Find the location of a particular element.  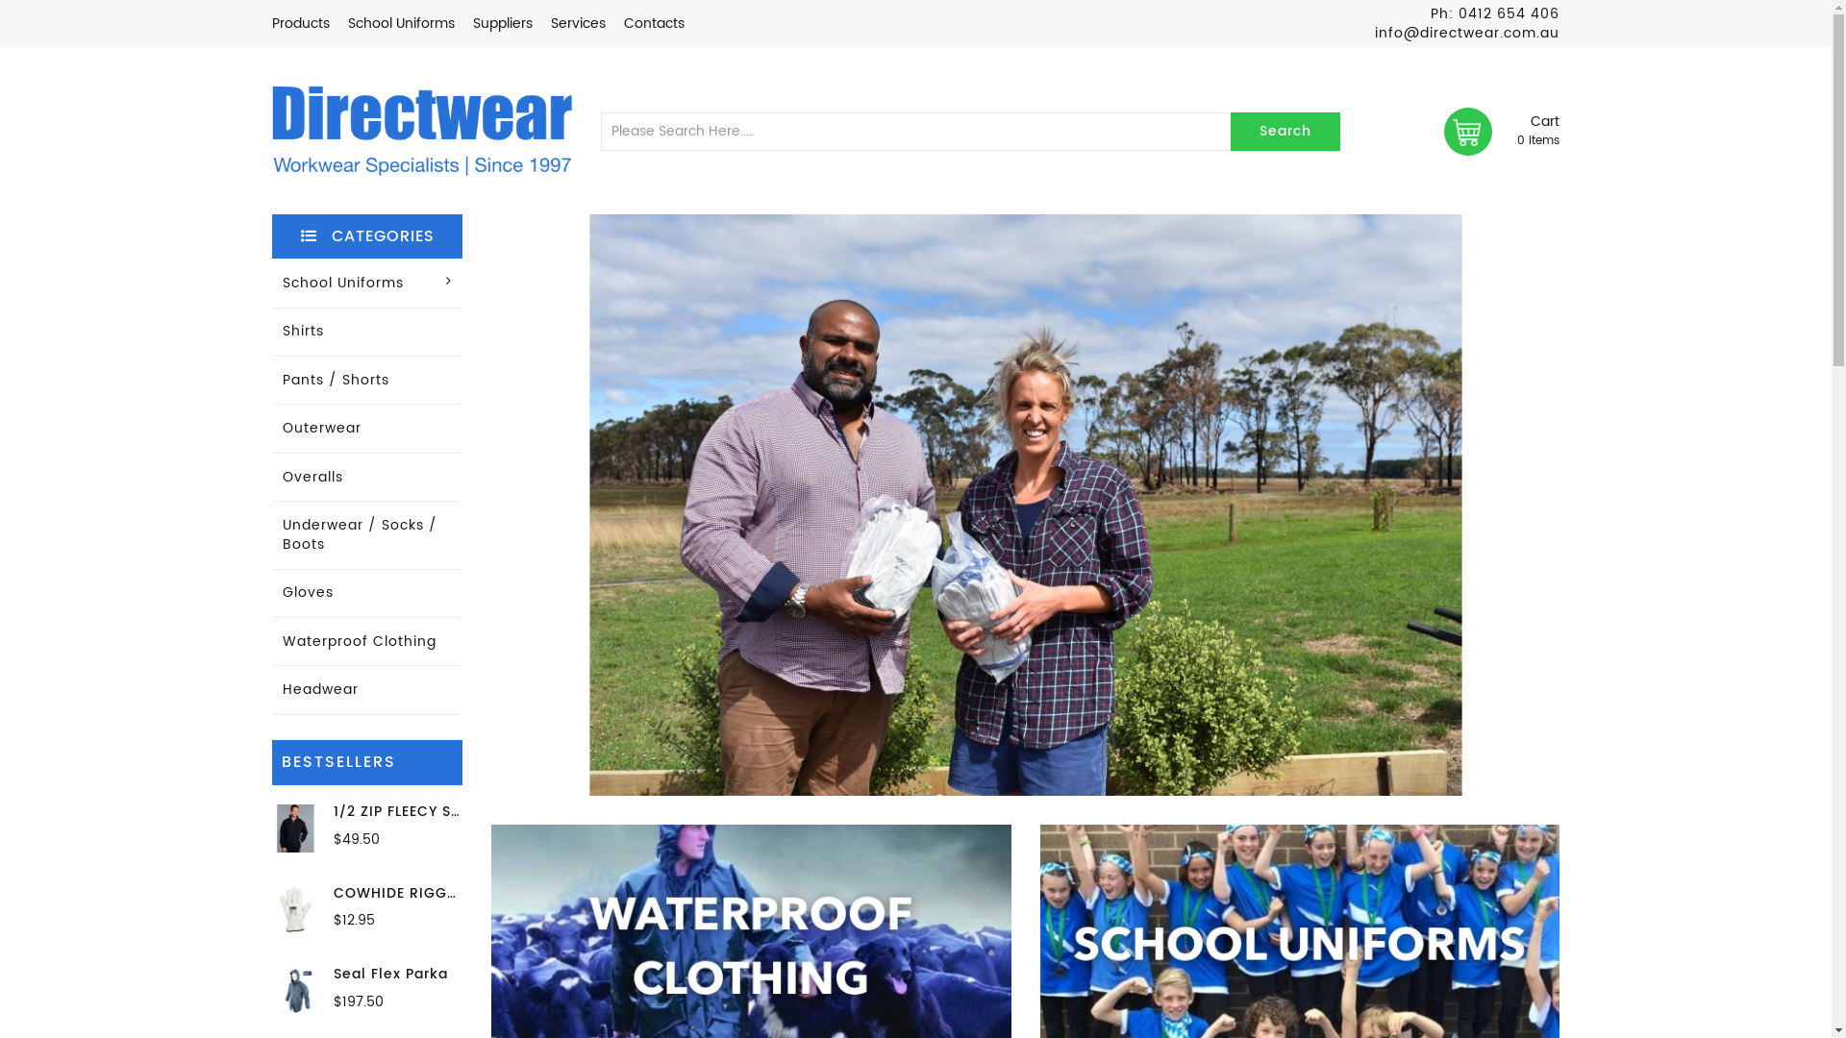

Search is located at coordinates (1285, 132).